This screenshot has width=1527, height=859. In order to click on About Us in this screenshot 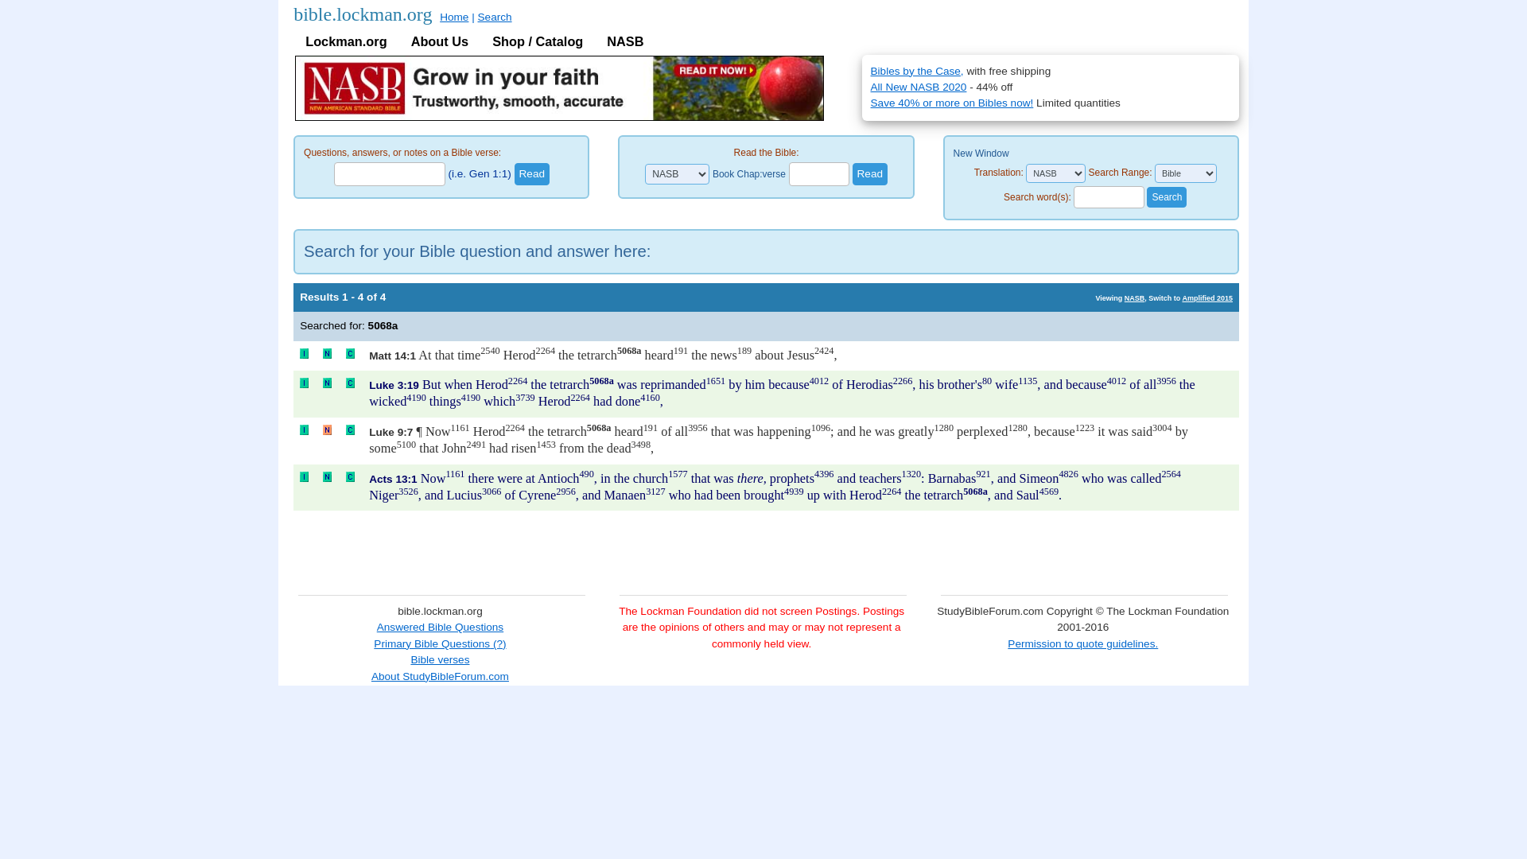, I will do `click(439, 41)`.